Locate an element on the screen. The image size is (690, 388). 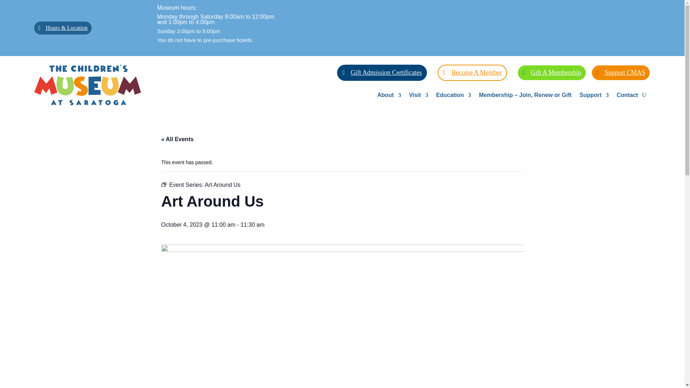
Visit is located at coordinates (419, 96).